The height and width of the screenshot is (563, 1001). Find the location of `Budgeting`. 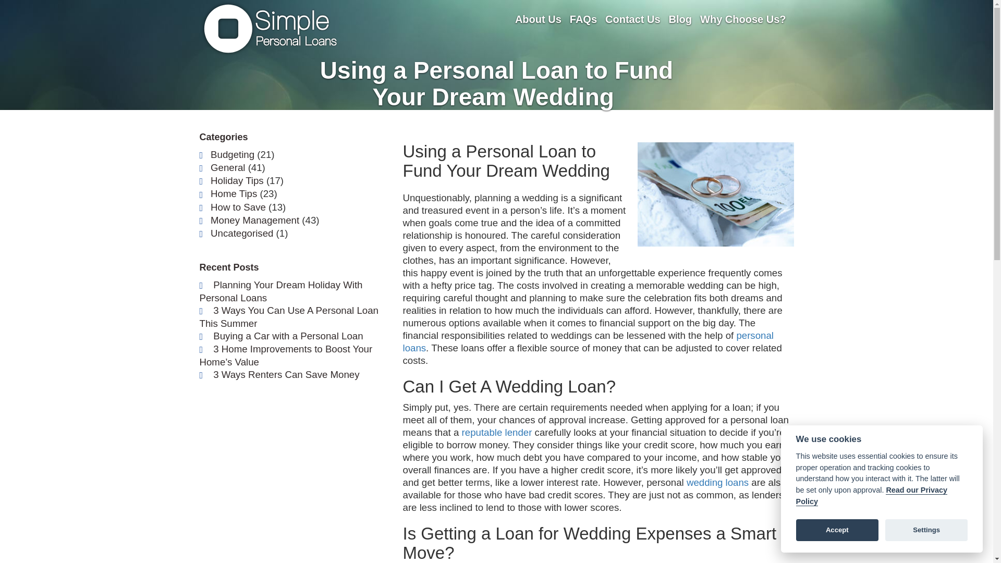

Budgeting is located at coordinates (232, 154).